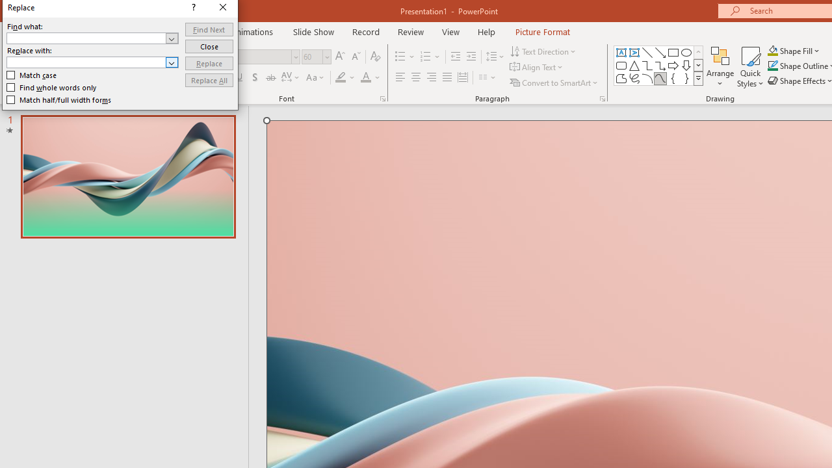 Image resolution: width=832 pixels, height=468 pixels. I want to click on Find what, so click(92, 38).